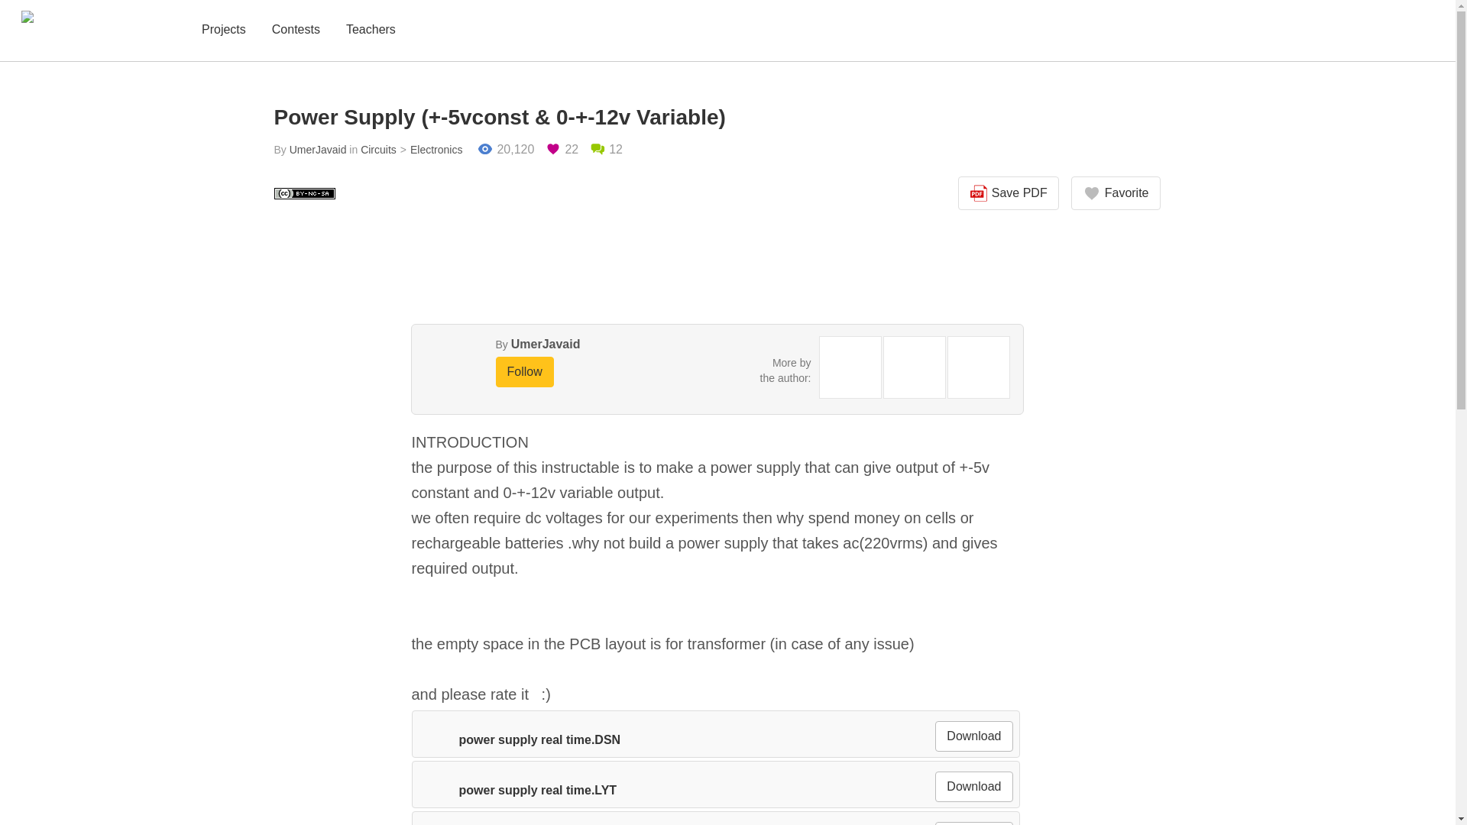 The width and height of the screenshot is (1467, 825). Describe the element at coordinates (378, 150) in the screenshot. I see `Circuits` at that location.